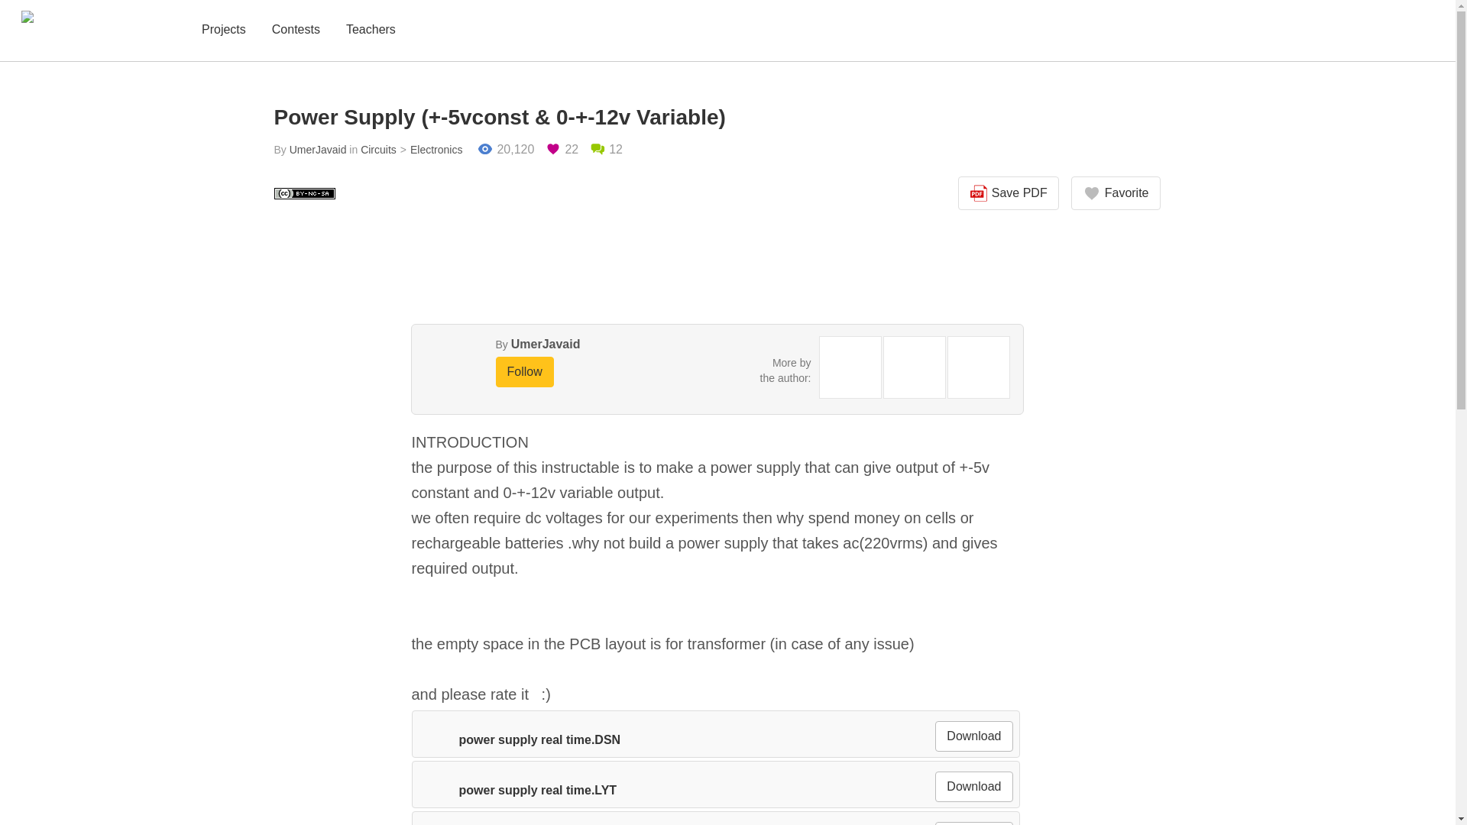 The width and height of the screenshot is (1467, 825). Describe the element at coordinates (378, 150) in the screenshot. I see `Circuits` at that location.